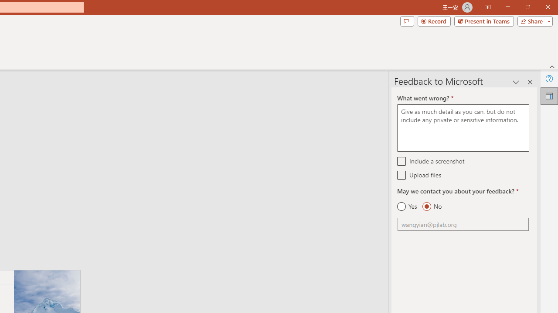 The height and width of the screenshot is (313, 558). Describe the element at coordinates (527, 7) in the screenshot. I see `Restore Down` at that location.